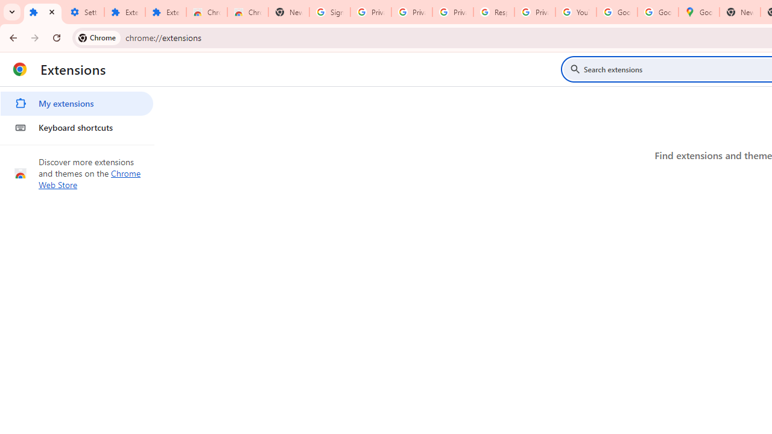  What do you see at coordinates (575, 12) in the screenshot?
I see `YouTube` at bounding box center [575, 12].